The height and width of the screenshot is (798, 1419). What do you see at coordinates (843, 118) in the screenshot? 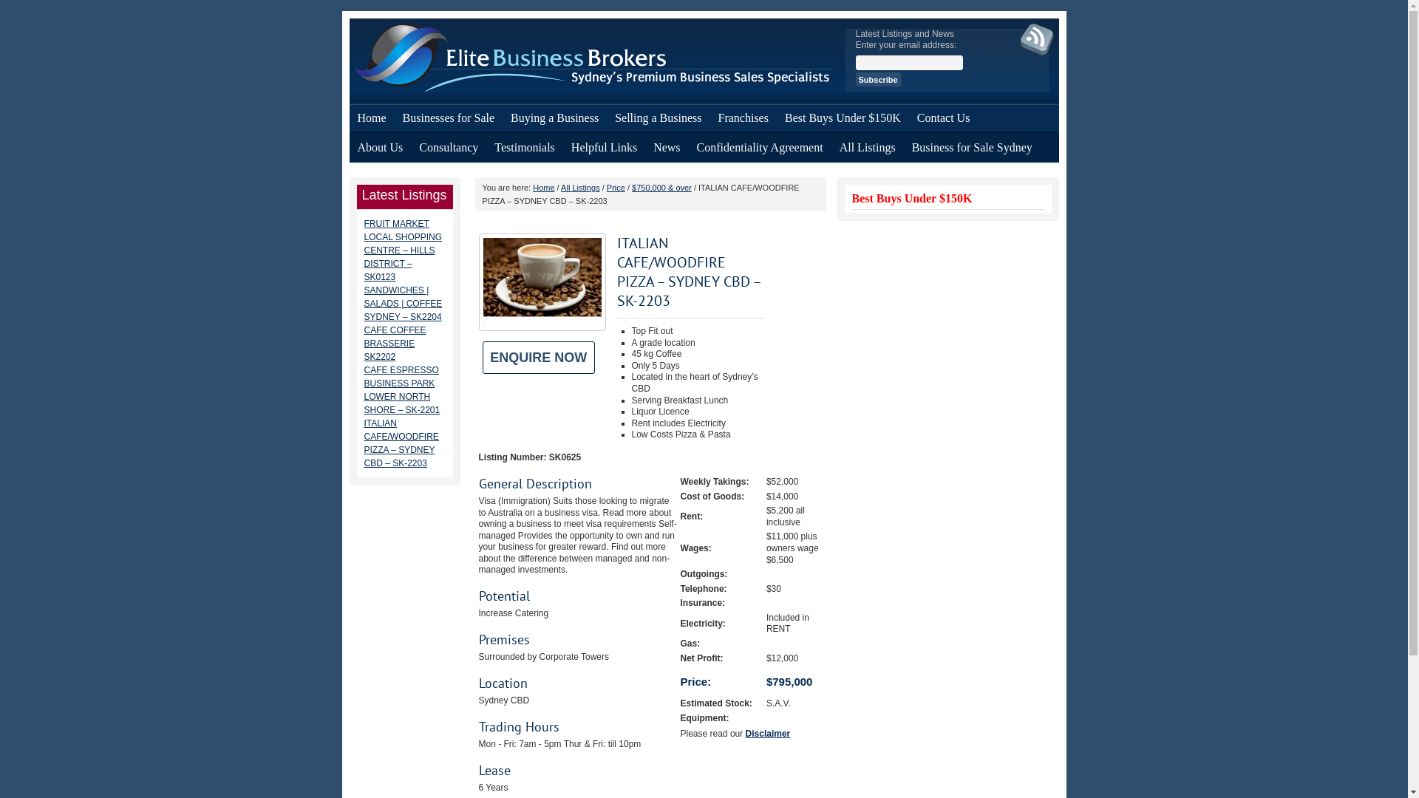
I see `Best Buys Under $150K` at bounding box center [843, 118].